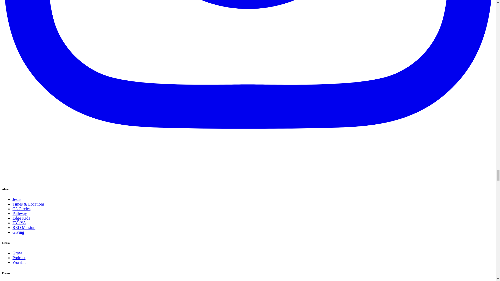 This screenshot has height=281, width=500. What do you see at coordinates (19, 258) in the screenshot?
I see `Podcast` at bounding box center [19, 258].